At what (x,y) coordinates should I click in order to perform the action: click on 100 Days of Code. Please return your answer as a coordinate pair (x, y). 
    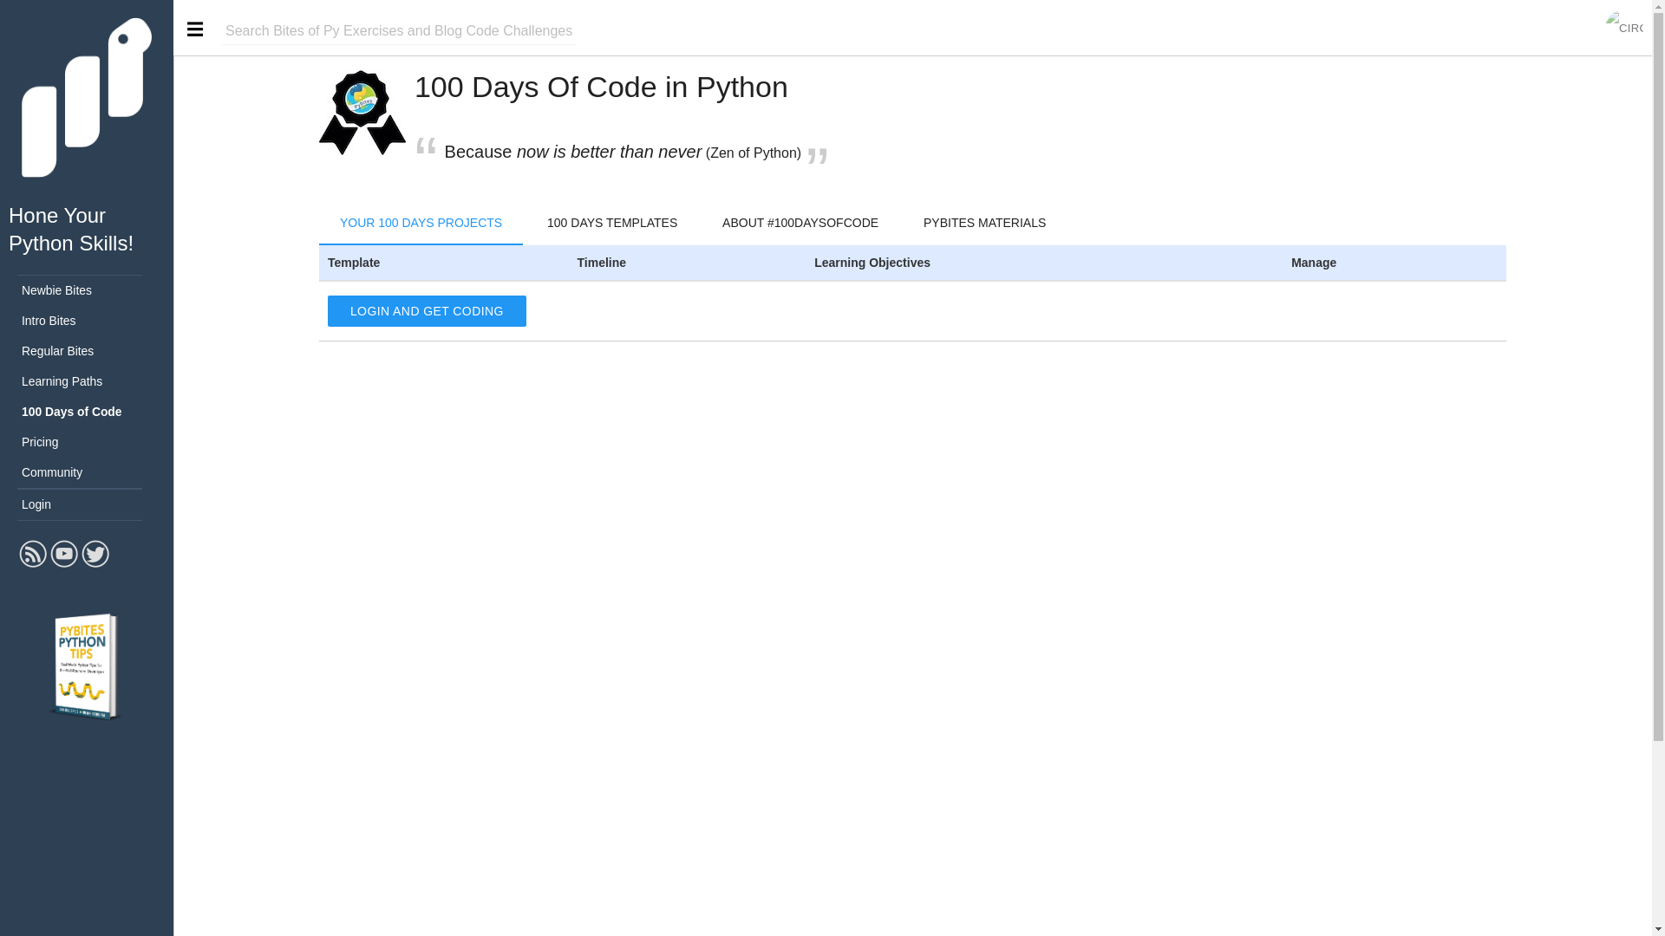
    Looking at the image, I should click on (87, 411).